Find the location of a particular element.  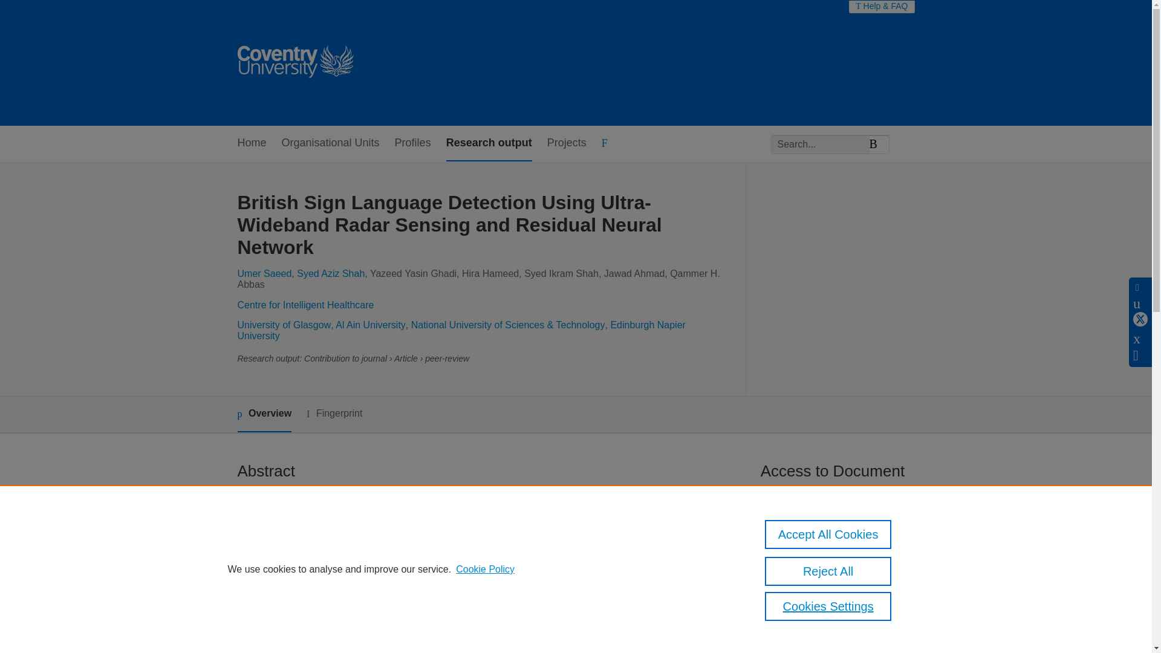

Organisational Units is located at coordinates (330, 143).